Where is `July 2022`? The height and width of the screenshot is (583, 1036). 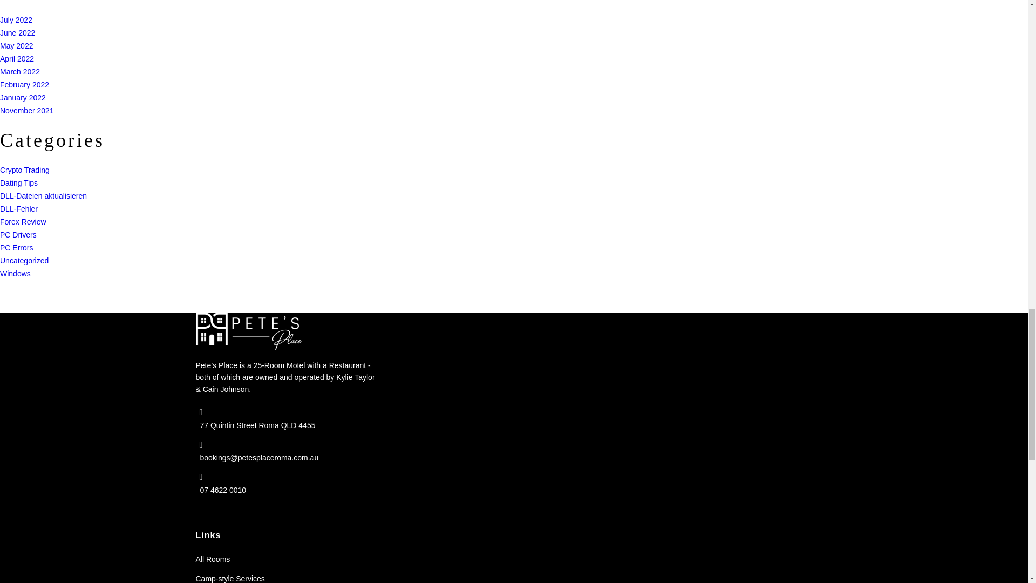 July 2022 is located at coordinates (16, 20).